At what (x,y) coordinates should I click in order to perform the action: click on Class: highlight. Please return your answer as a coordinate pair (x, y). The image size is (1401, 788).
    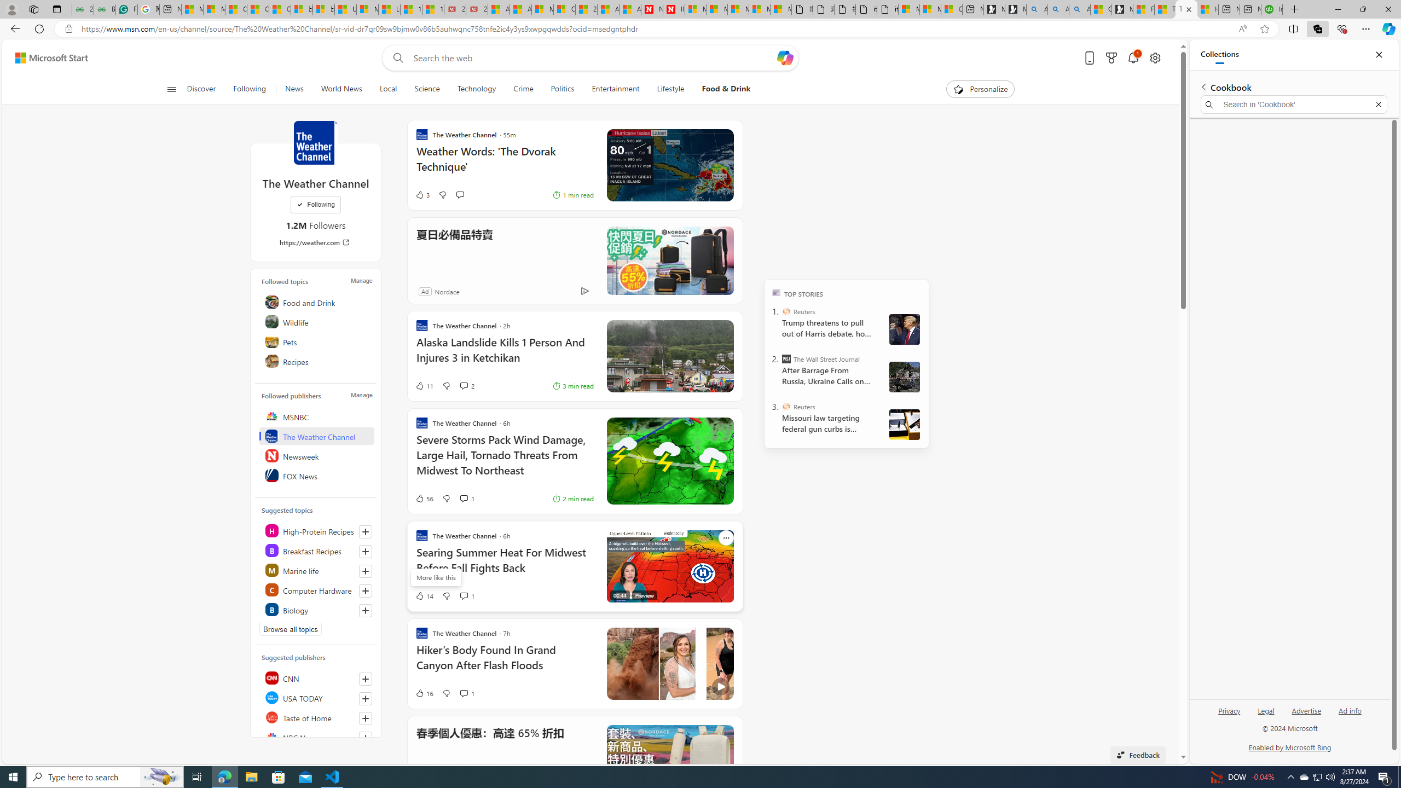
    Looking at the image, I should click on (316, 610).